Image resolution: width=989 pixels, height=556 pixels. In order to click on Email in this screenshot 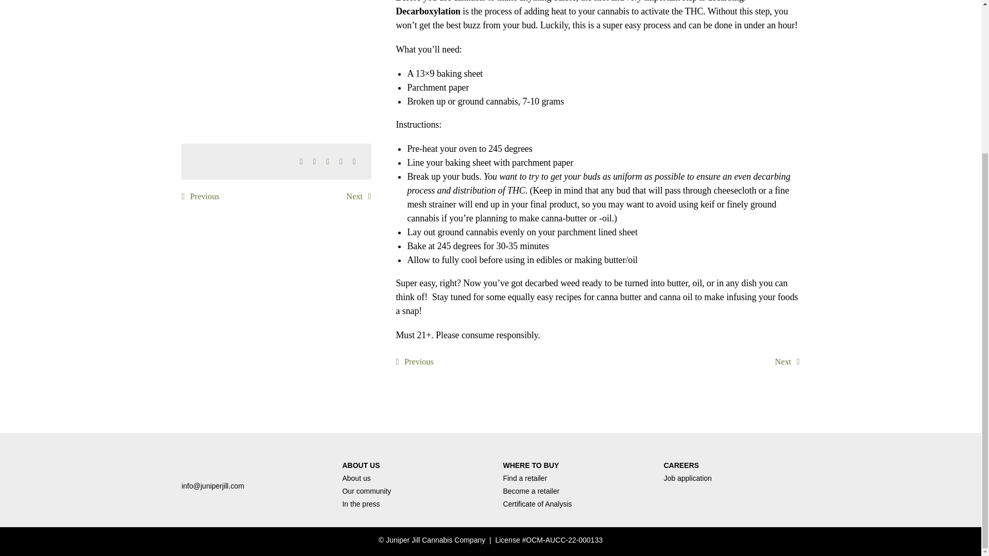, I will do `click(354, 162)`.